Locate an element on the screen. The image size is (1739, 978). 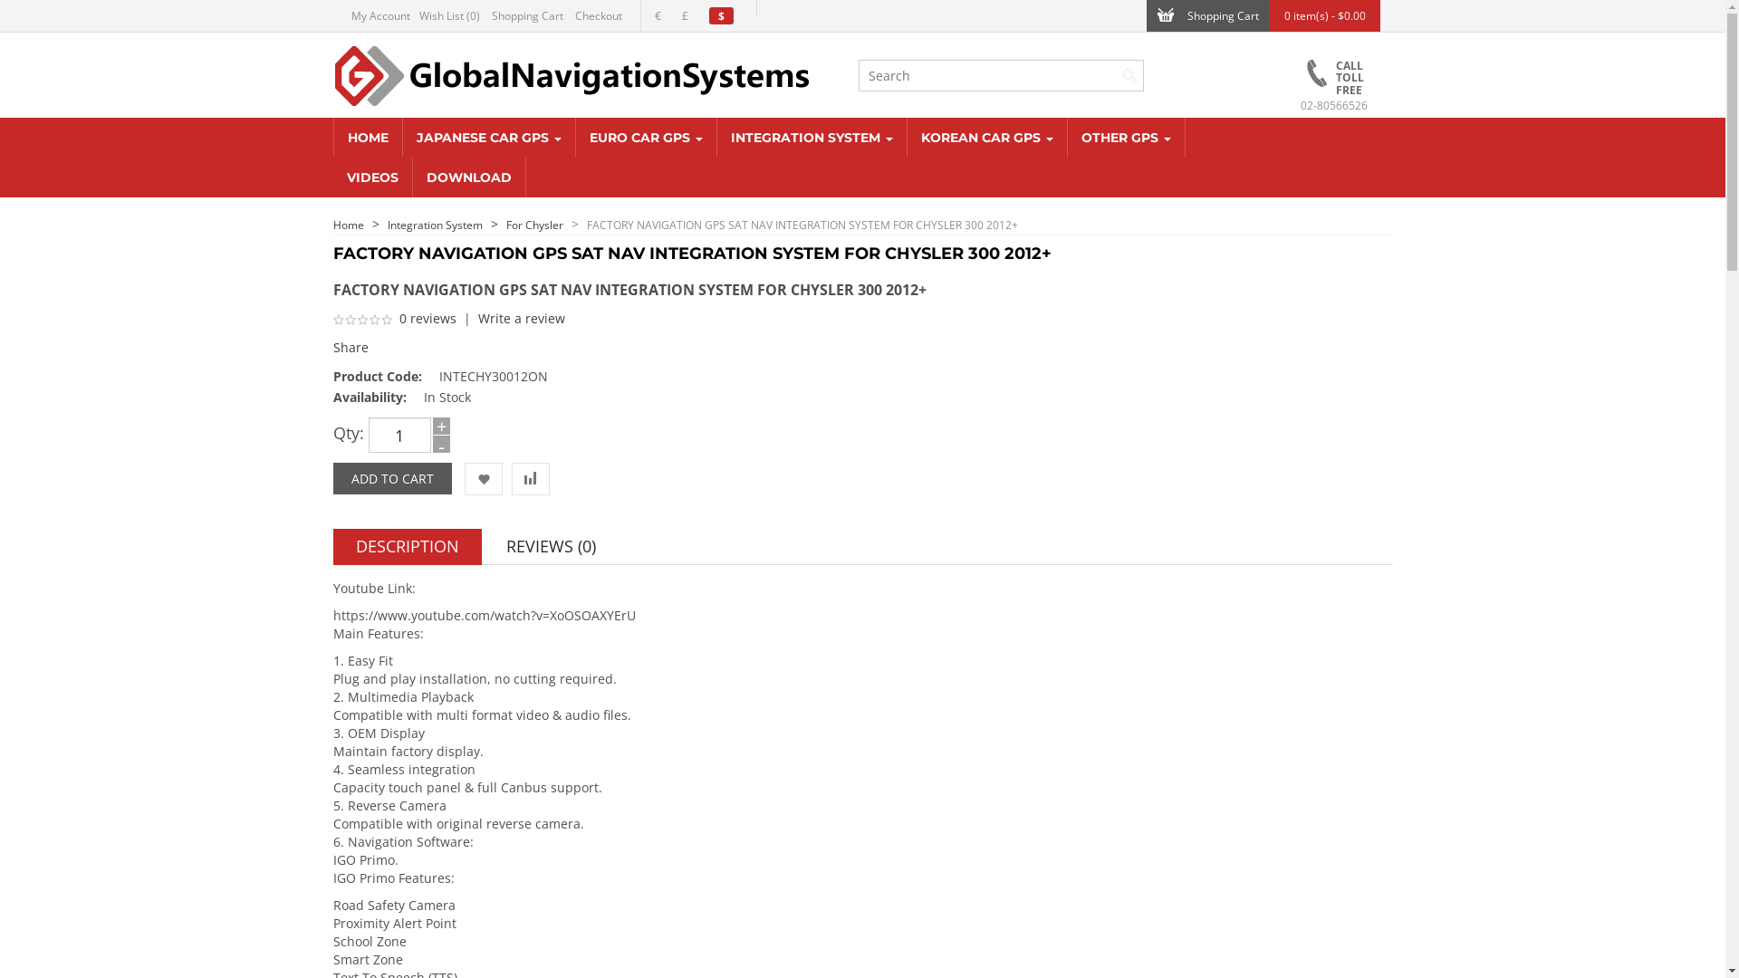
For Chysler is located at coordinates (534, 225).